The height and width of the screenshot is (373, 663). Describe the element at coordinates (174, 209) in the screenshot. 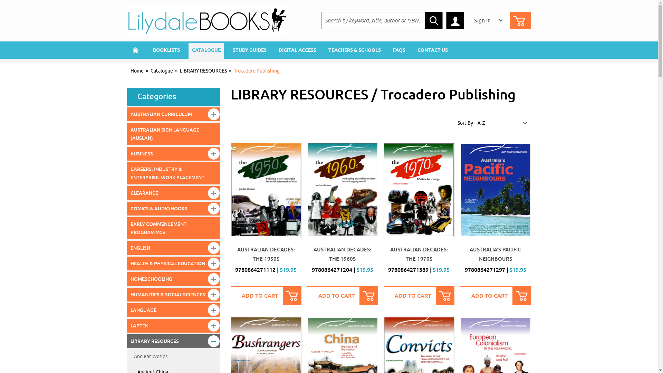

I see `COMICS & AUDIO BOOKS` at that location.